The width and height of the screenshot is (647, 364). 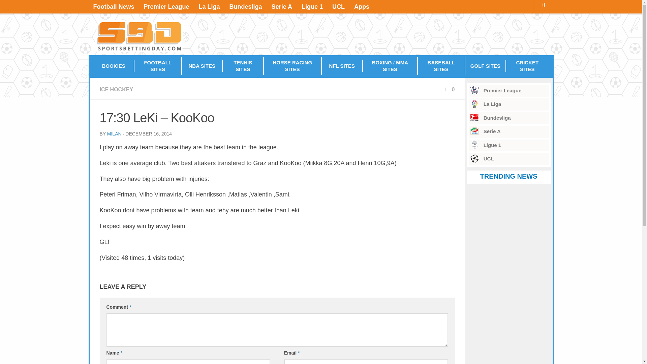 What do you see at coordinates (509, 91) in the screenshot?
I see `Premier League` at bounding box center [509, 91].